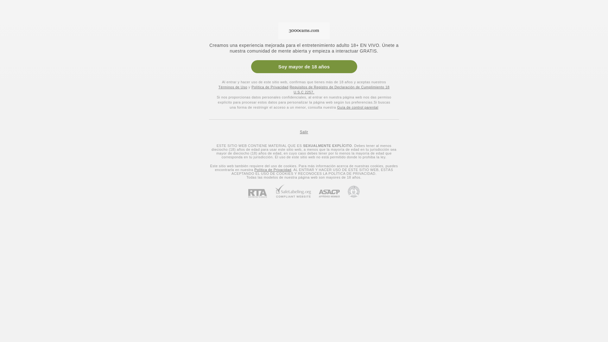  I want to click on Chinas, so click(18, 139).